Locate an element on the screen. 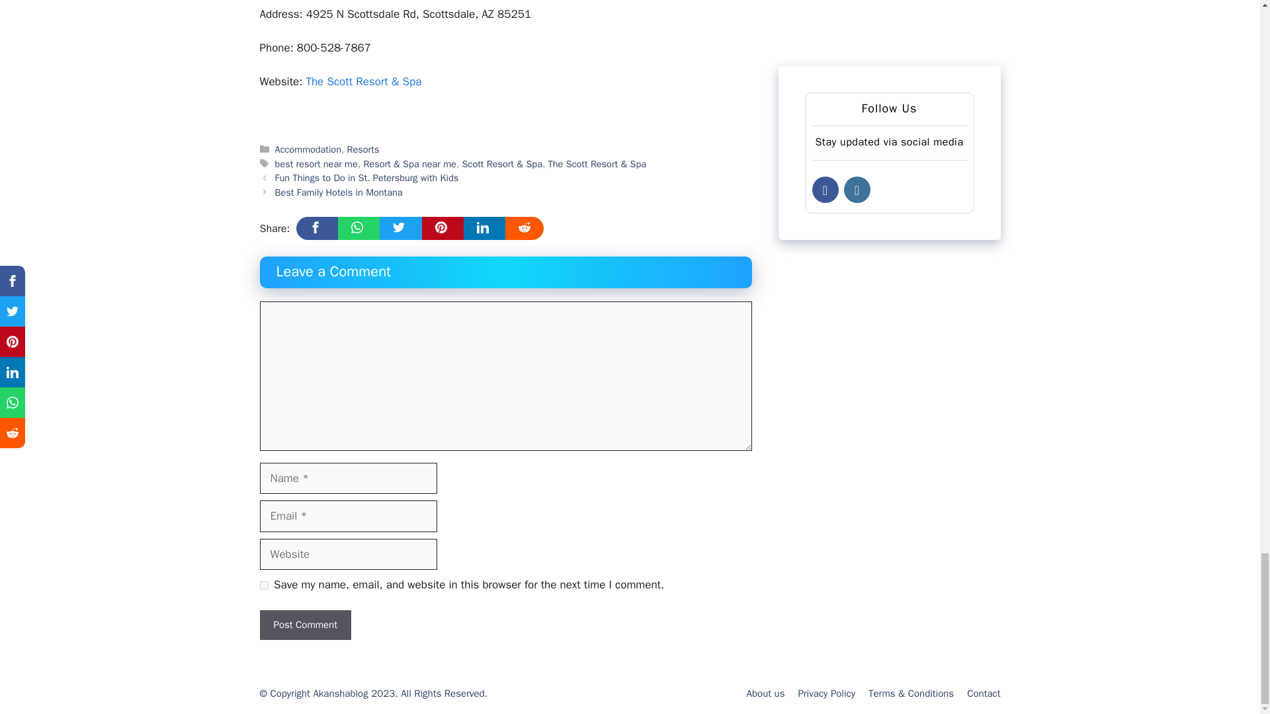  Post Comment is located at coordinates (304, 625).